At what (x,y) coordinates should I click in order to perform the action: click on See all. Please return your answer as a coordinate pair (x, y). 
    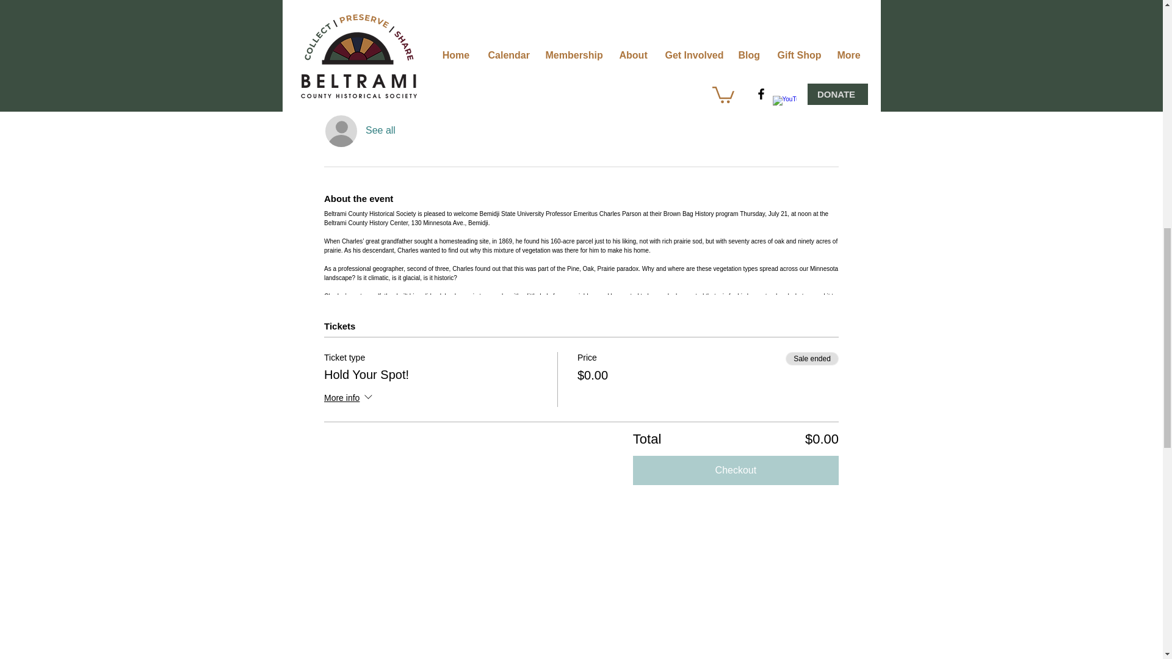
    Looking at the image, I should click on (381, 131).